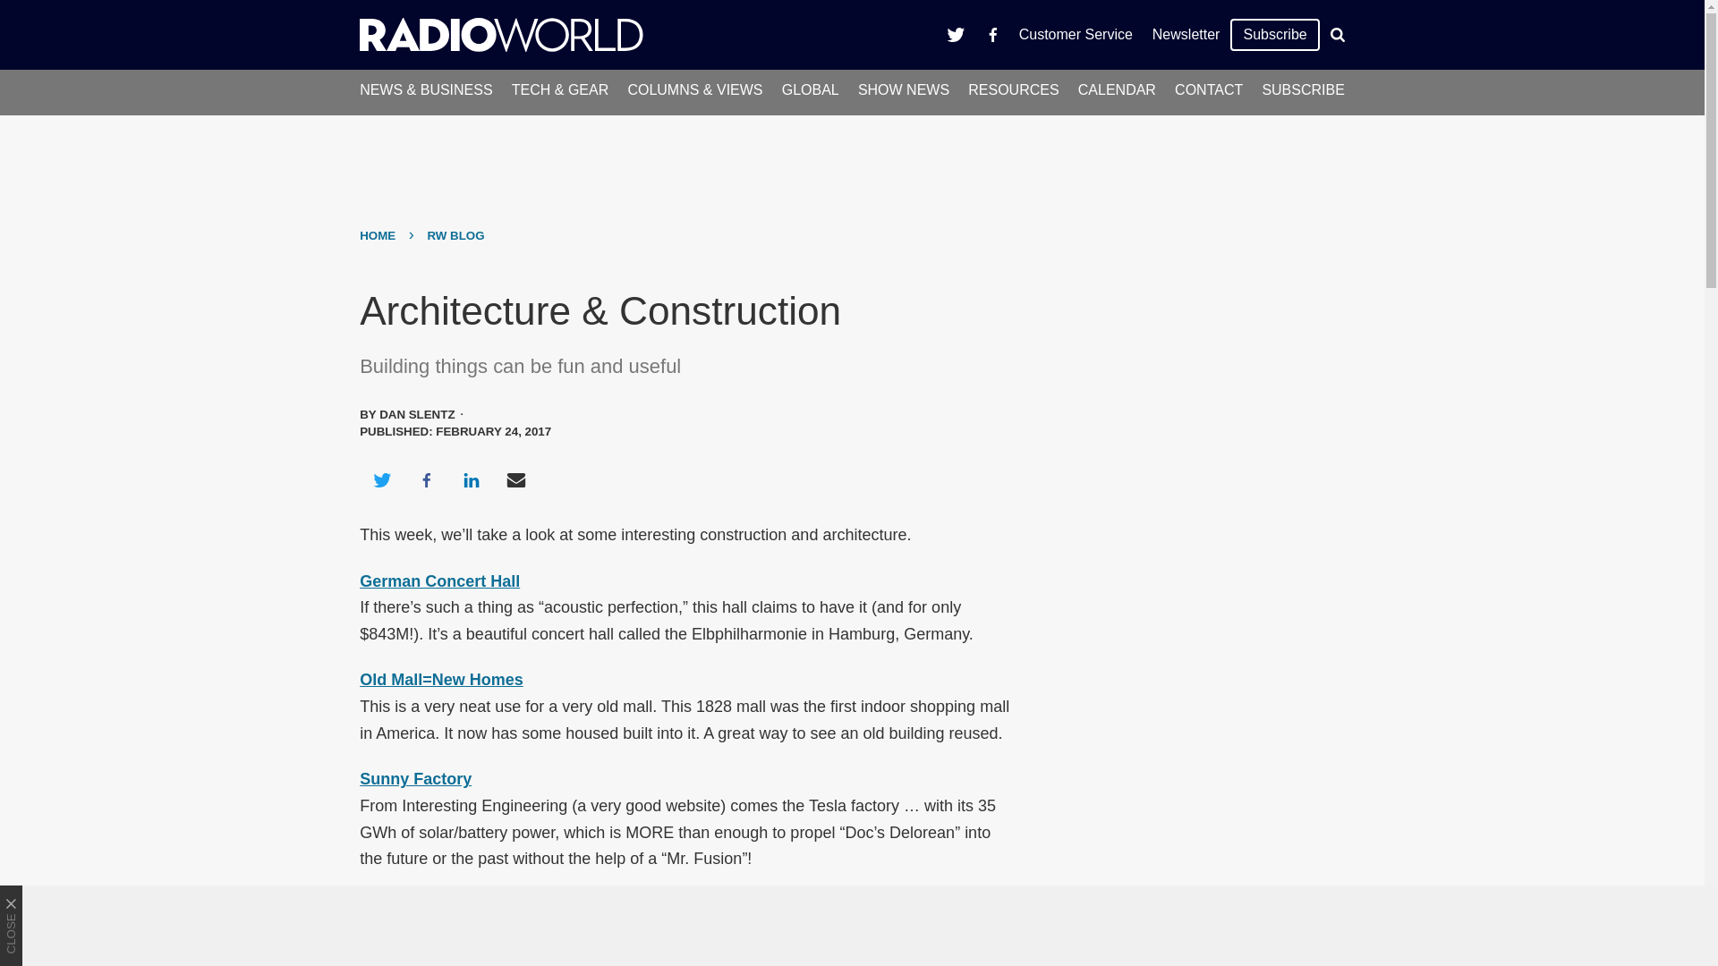 This screenshot has width=1718, height=966. I want to click on Share via Email, so click(516, 479).